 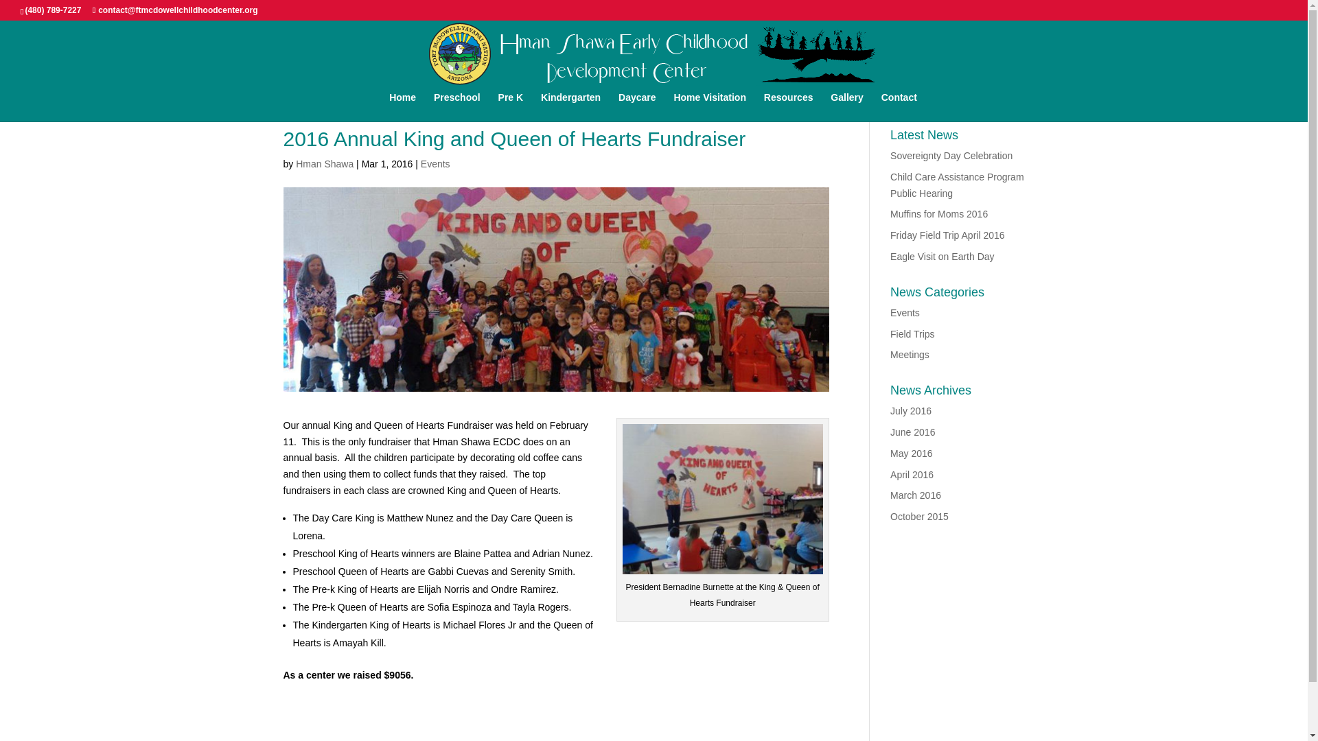 I want to click on May 2016, so click(x=911, y=453).